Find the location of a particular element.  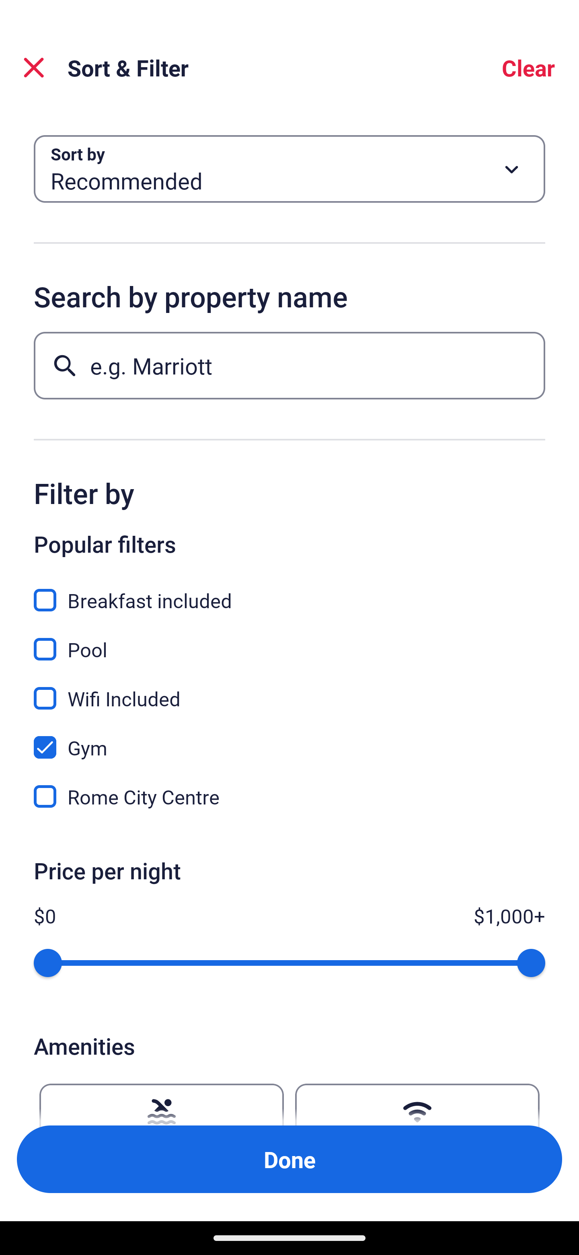

Breakfast included, Breakfast included is located at coordinates (289, 591).